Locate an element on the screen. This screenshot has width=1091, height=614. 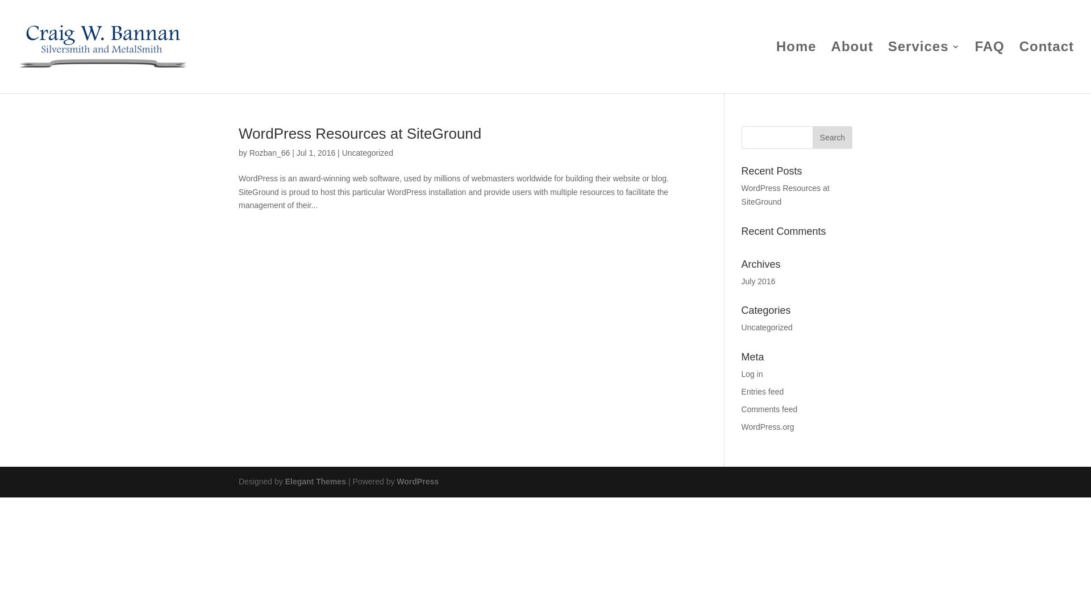
Elegant Themes is located at coordinates (316, 482).